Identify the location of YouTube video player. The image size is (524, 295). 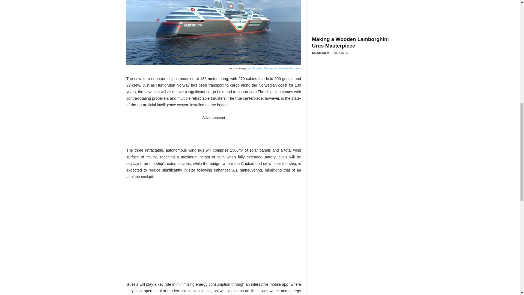
(203, 229).